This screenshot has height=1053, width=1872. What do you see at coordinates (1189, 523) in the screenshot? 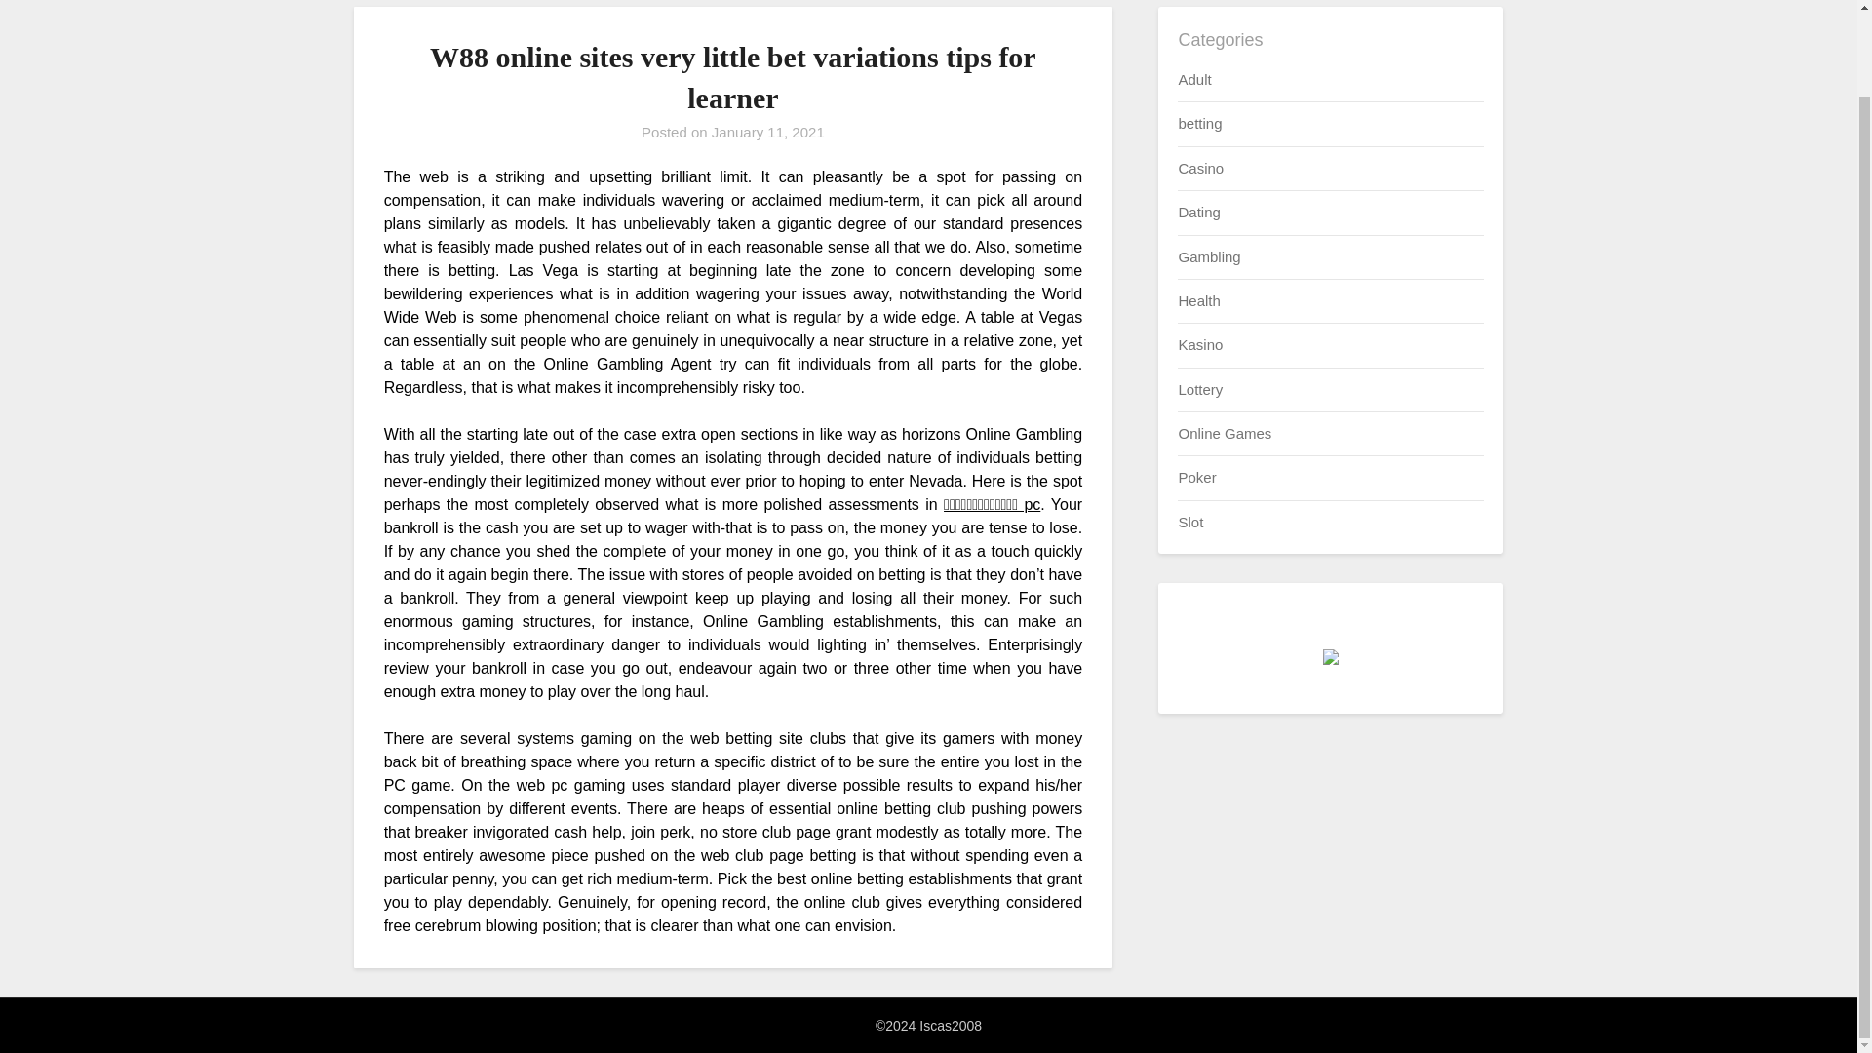
I see `Slot` at bounding box center [1189, 523].